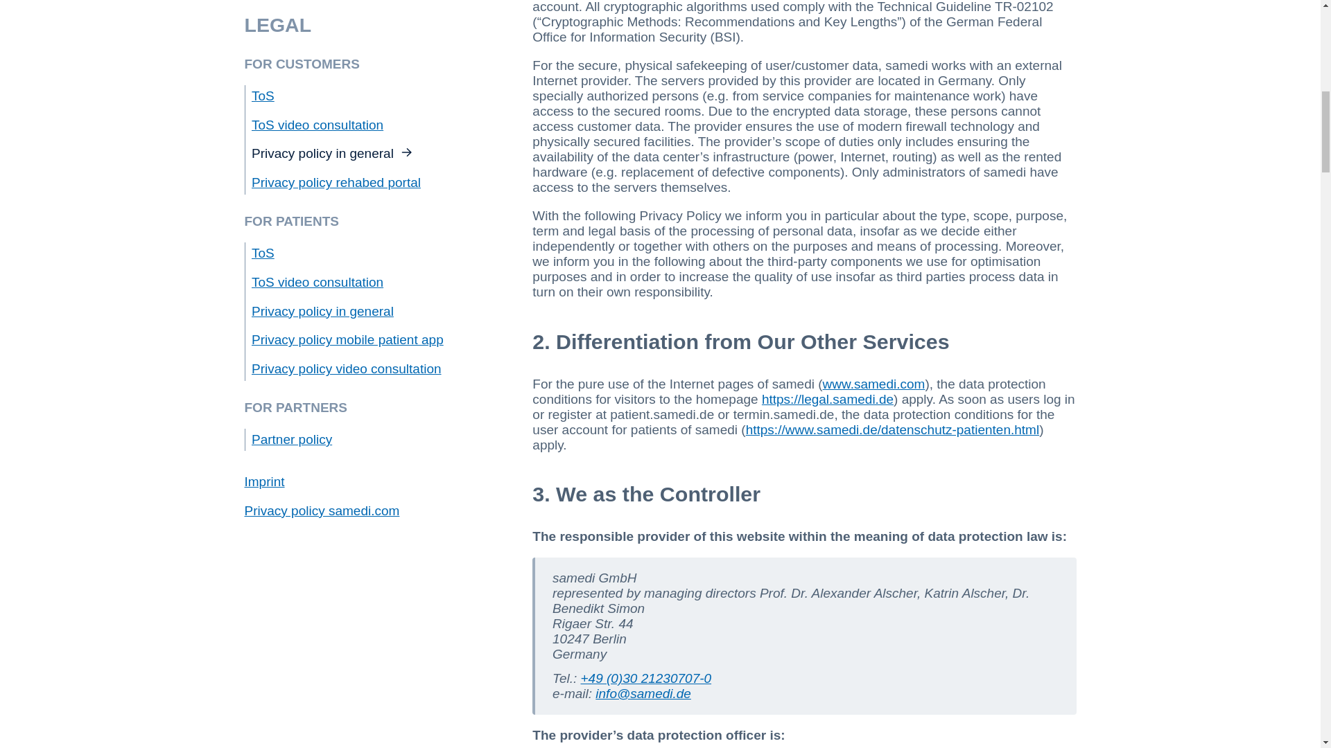 This screenshot has height=748, width=1331. I want to click on www.samedi.com, so click(873, 384).